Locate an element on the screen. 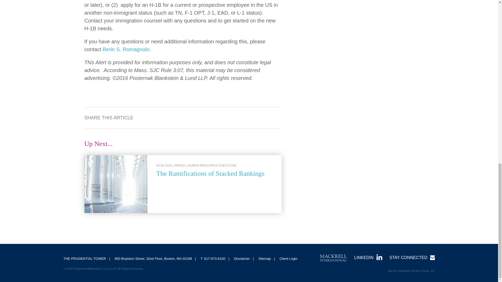  PRESS is located at coordinates (180, 166).